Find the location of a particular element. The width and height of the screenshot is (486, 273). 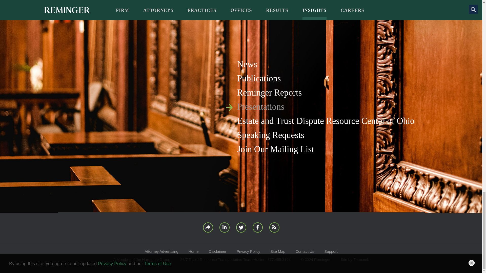

Estate and Trust Dispute Resource Center of Ohio is located at coordinates (326, 121).